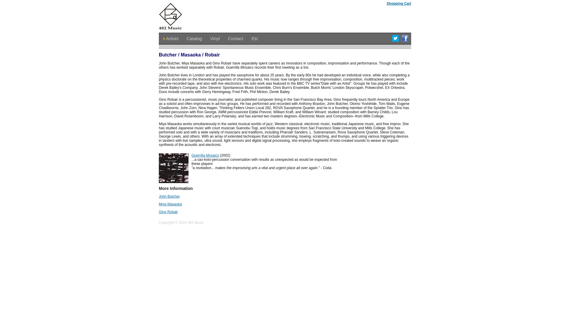  Describe the element at coordinates (255, 38) in the screenshot. I see `Etc` at that location.